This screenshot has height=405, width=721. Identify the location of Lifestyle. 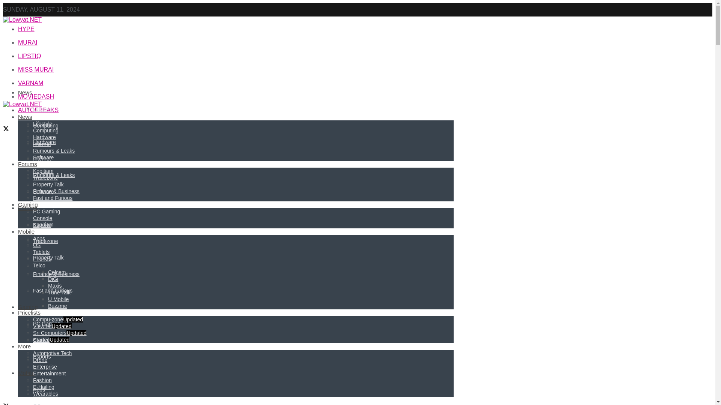
(42, 109).